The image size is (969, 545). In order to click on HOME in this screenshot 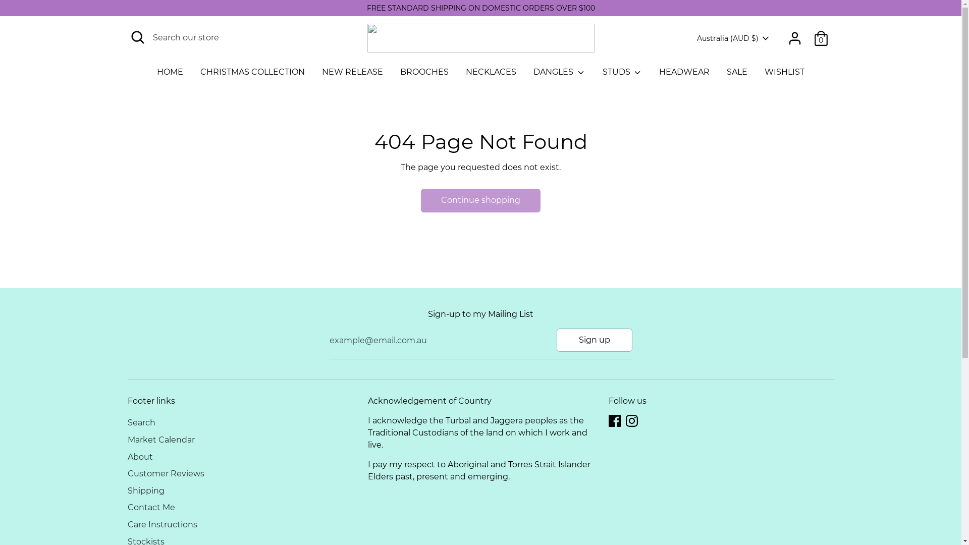, I will do `click(170, 75)`.